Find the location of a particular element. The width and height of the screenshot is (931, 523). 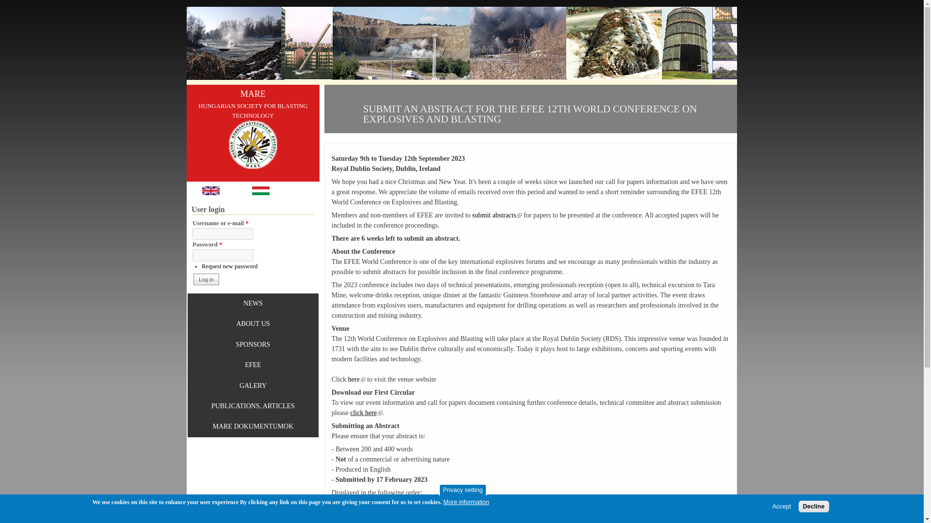

EFEE is located at coordinates (253, 365).